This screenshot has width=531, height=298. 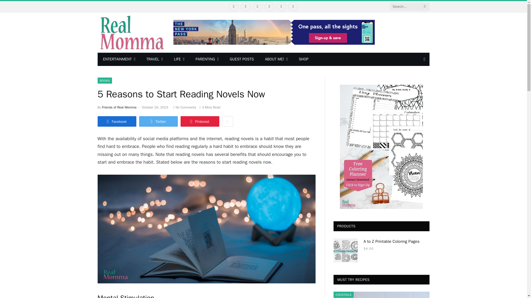 What do you see at coordinates (269, 7) in the screenshot?
I see `Pinterest` at bounding box center [269, 7].